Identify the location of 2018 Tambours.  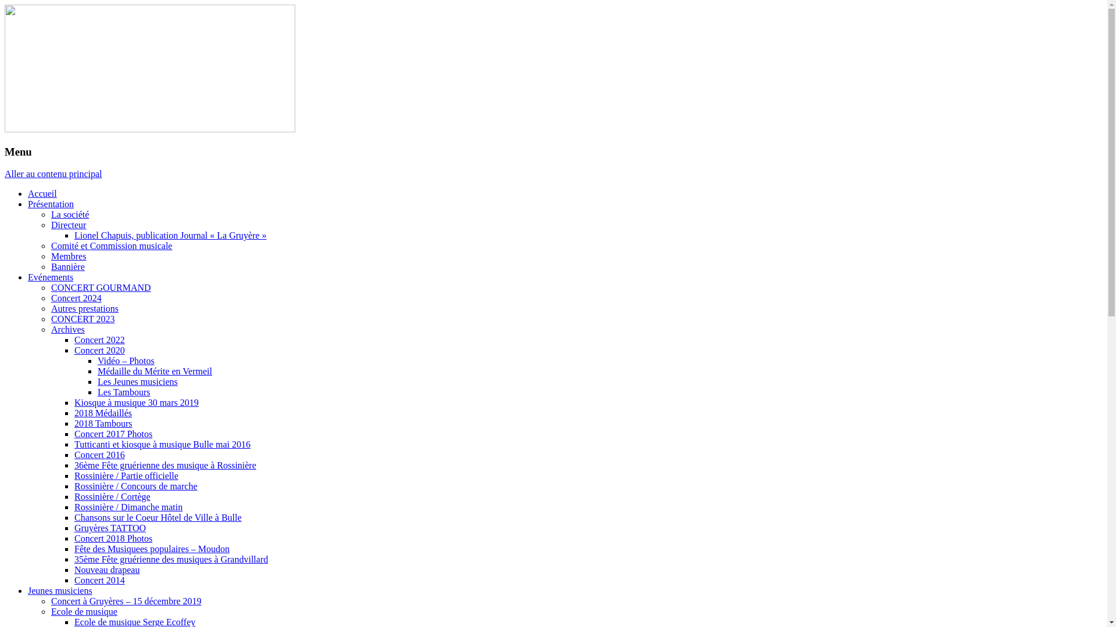
(103, 424).